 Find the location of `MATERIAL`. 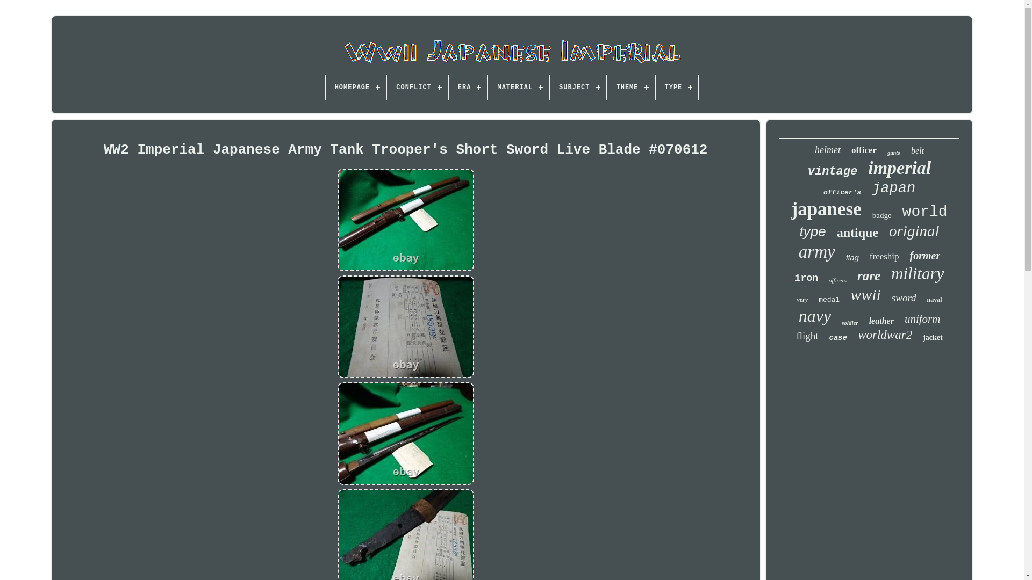

MATERIAL is located at coordinates (518, 87).